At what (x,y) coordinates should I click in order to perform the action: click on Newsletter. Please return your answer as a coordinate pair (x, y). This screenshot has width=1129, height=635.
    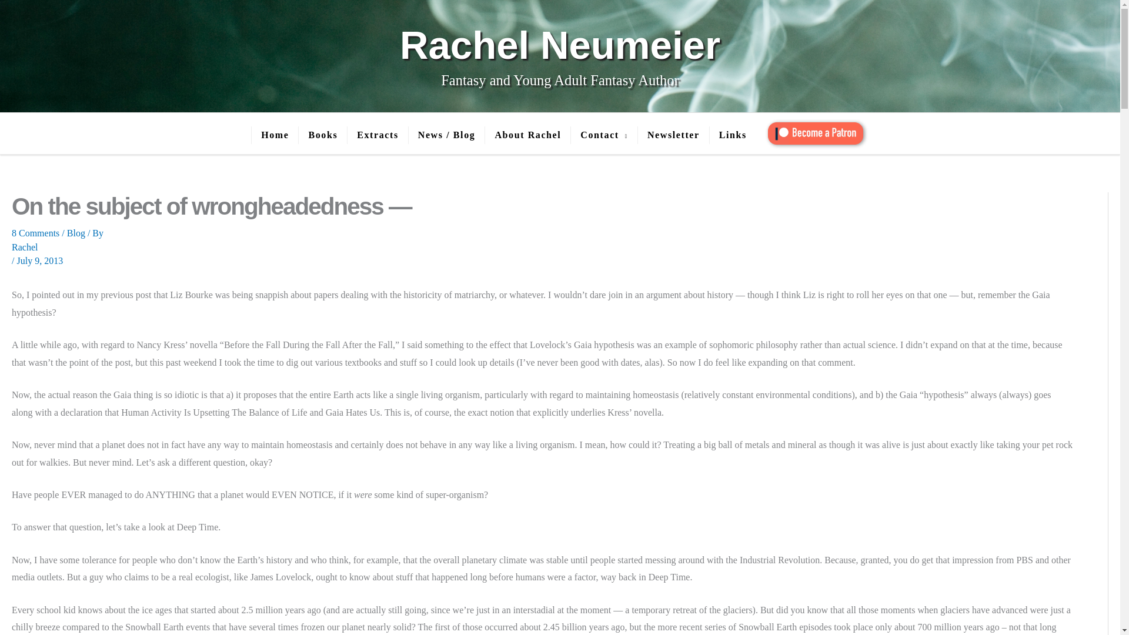
    Looking at the image, I should click on (673, 135).